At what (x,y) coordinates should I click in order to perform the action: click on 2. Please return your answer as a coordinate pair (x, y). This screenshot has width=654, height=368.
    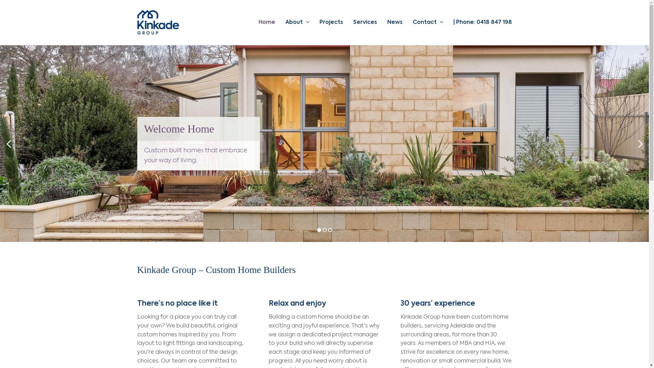
    Looking at the image, I should click on (324, 230).